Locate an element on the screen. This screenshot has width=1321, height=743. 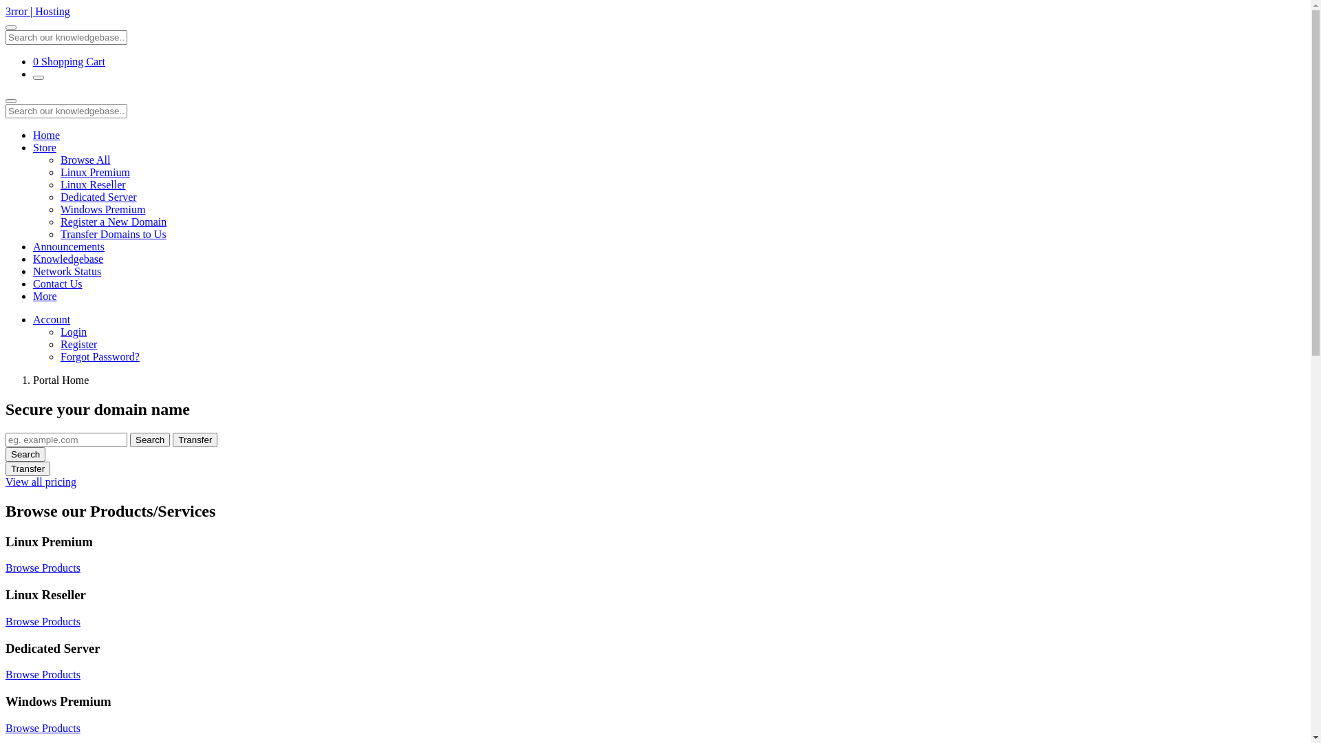
Home is located at coordinates (47, 135).